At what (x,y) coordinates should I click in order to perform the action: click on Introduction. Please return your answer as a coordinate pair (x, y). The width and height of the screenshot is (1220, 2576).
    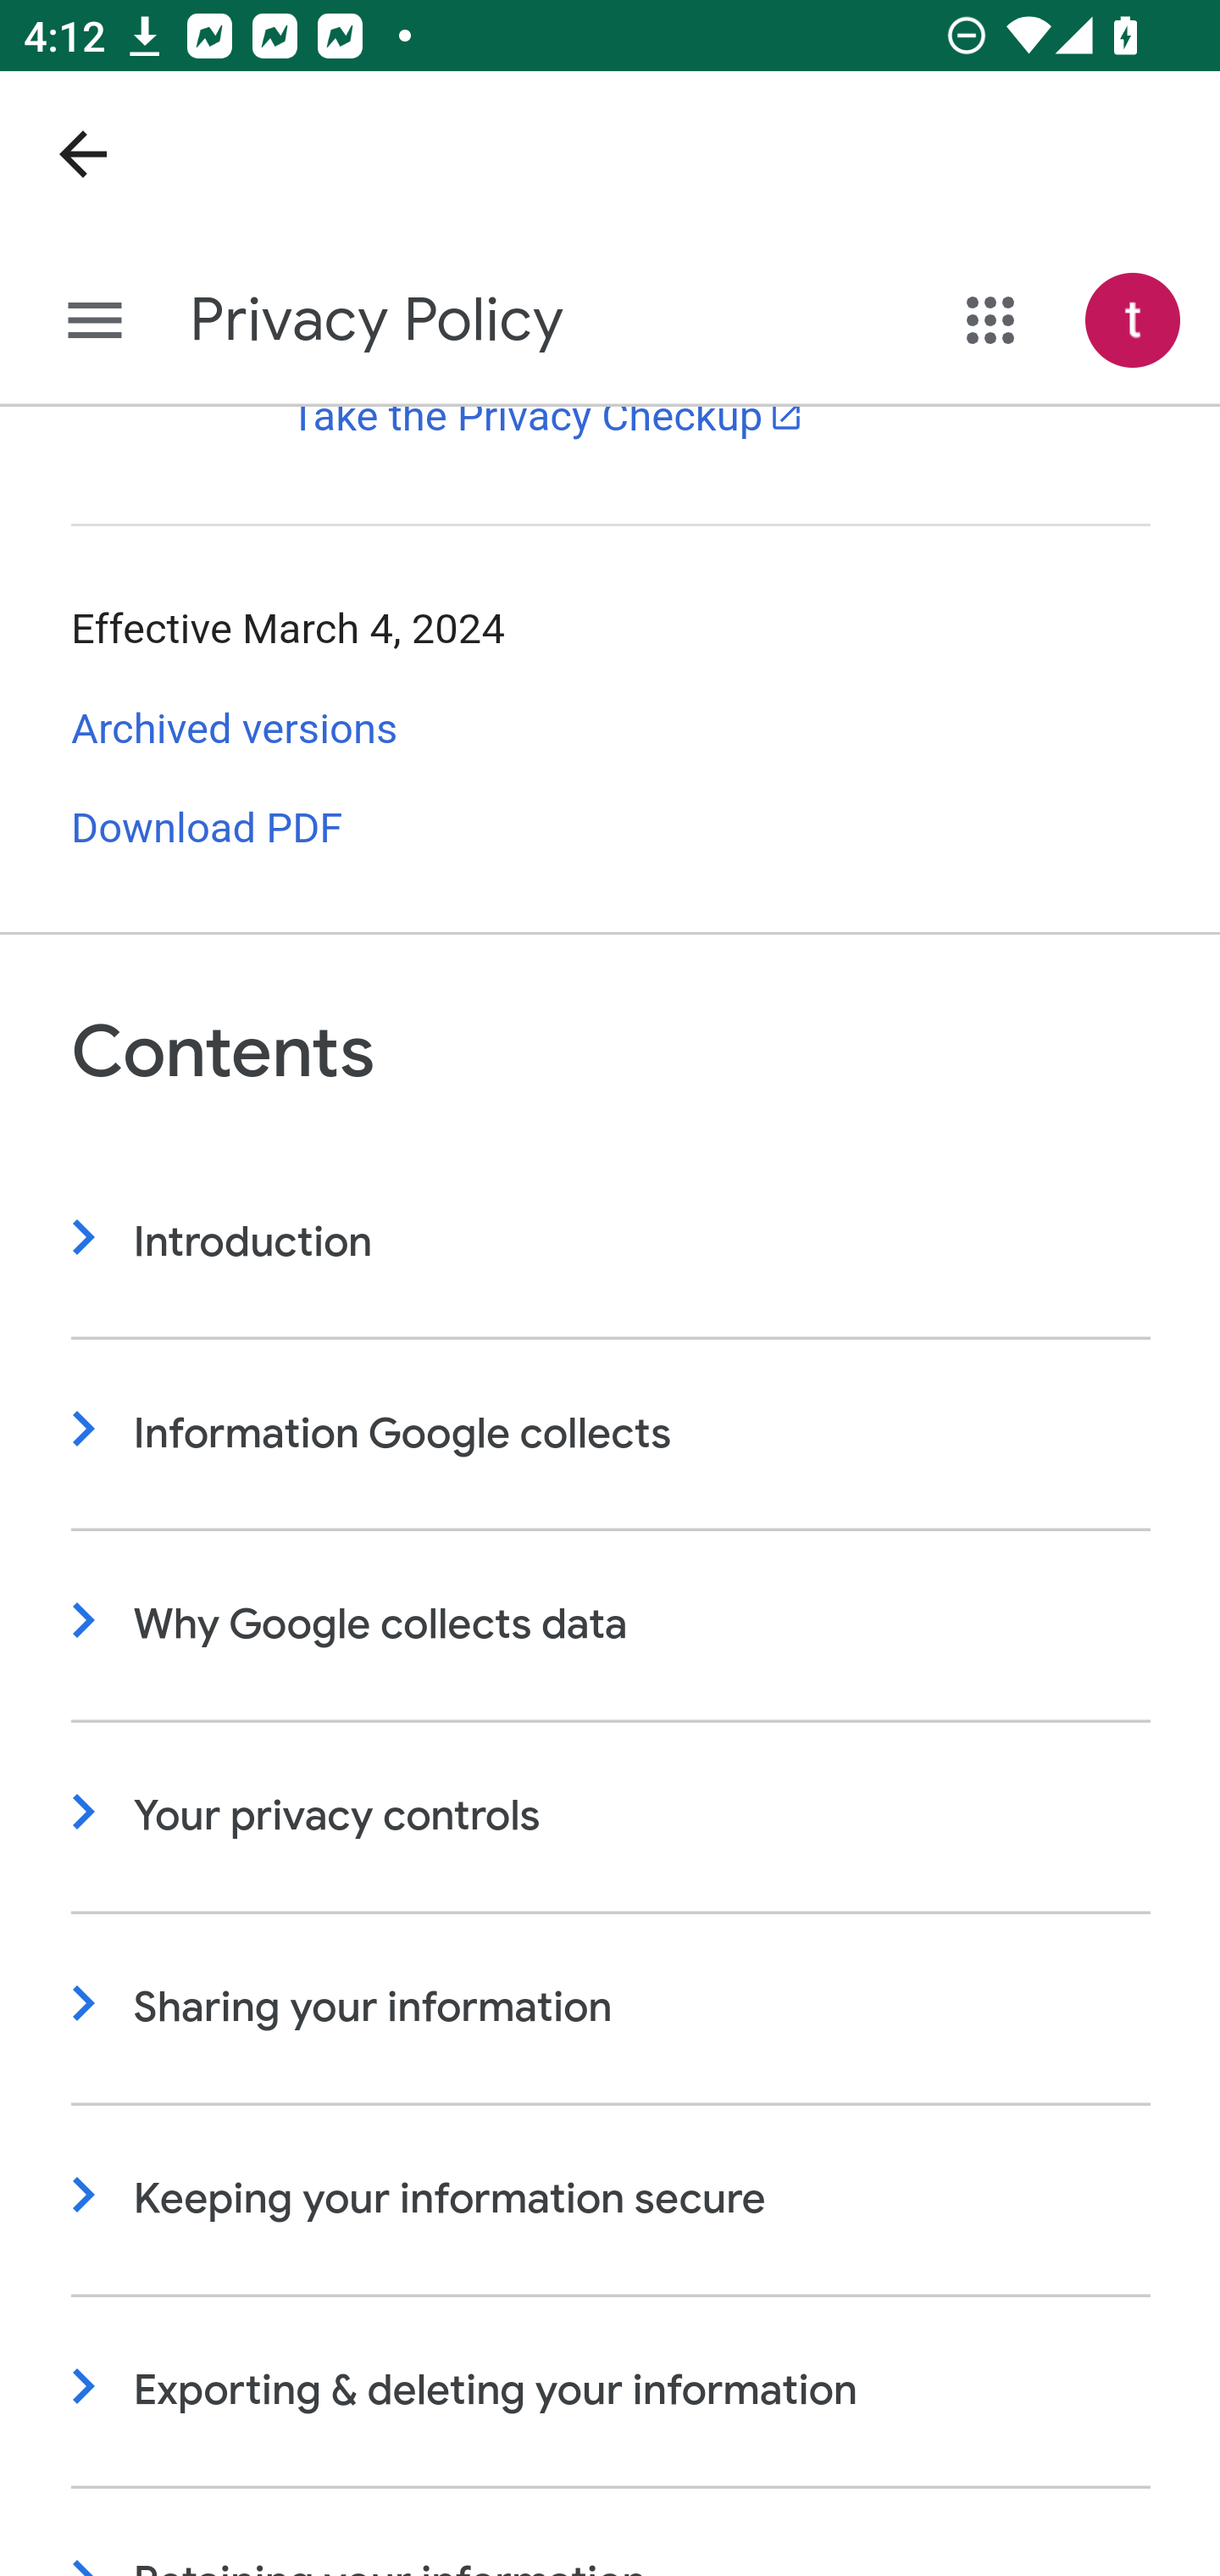
    Looking at the image, I should click on (612, 1242).